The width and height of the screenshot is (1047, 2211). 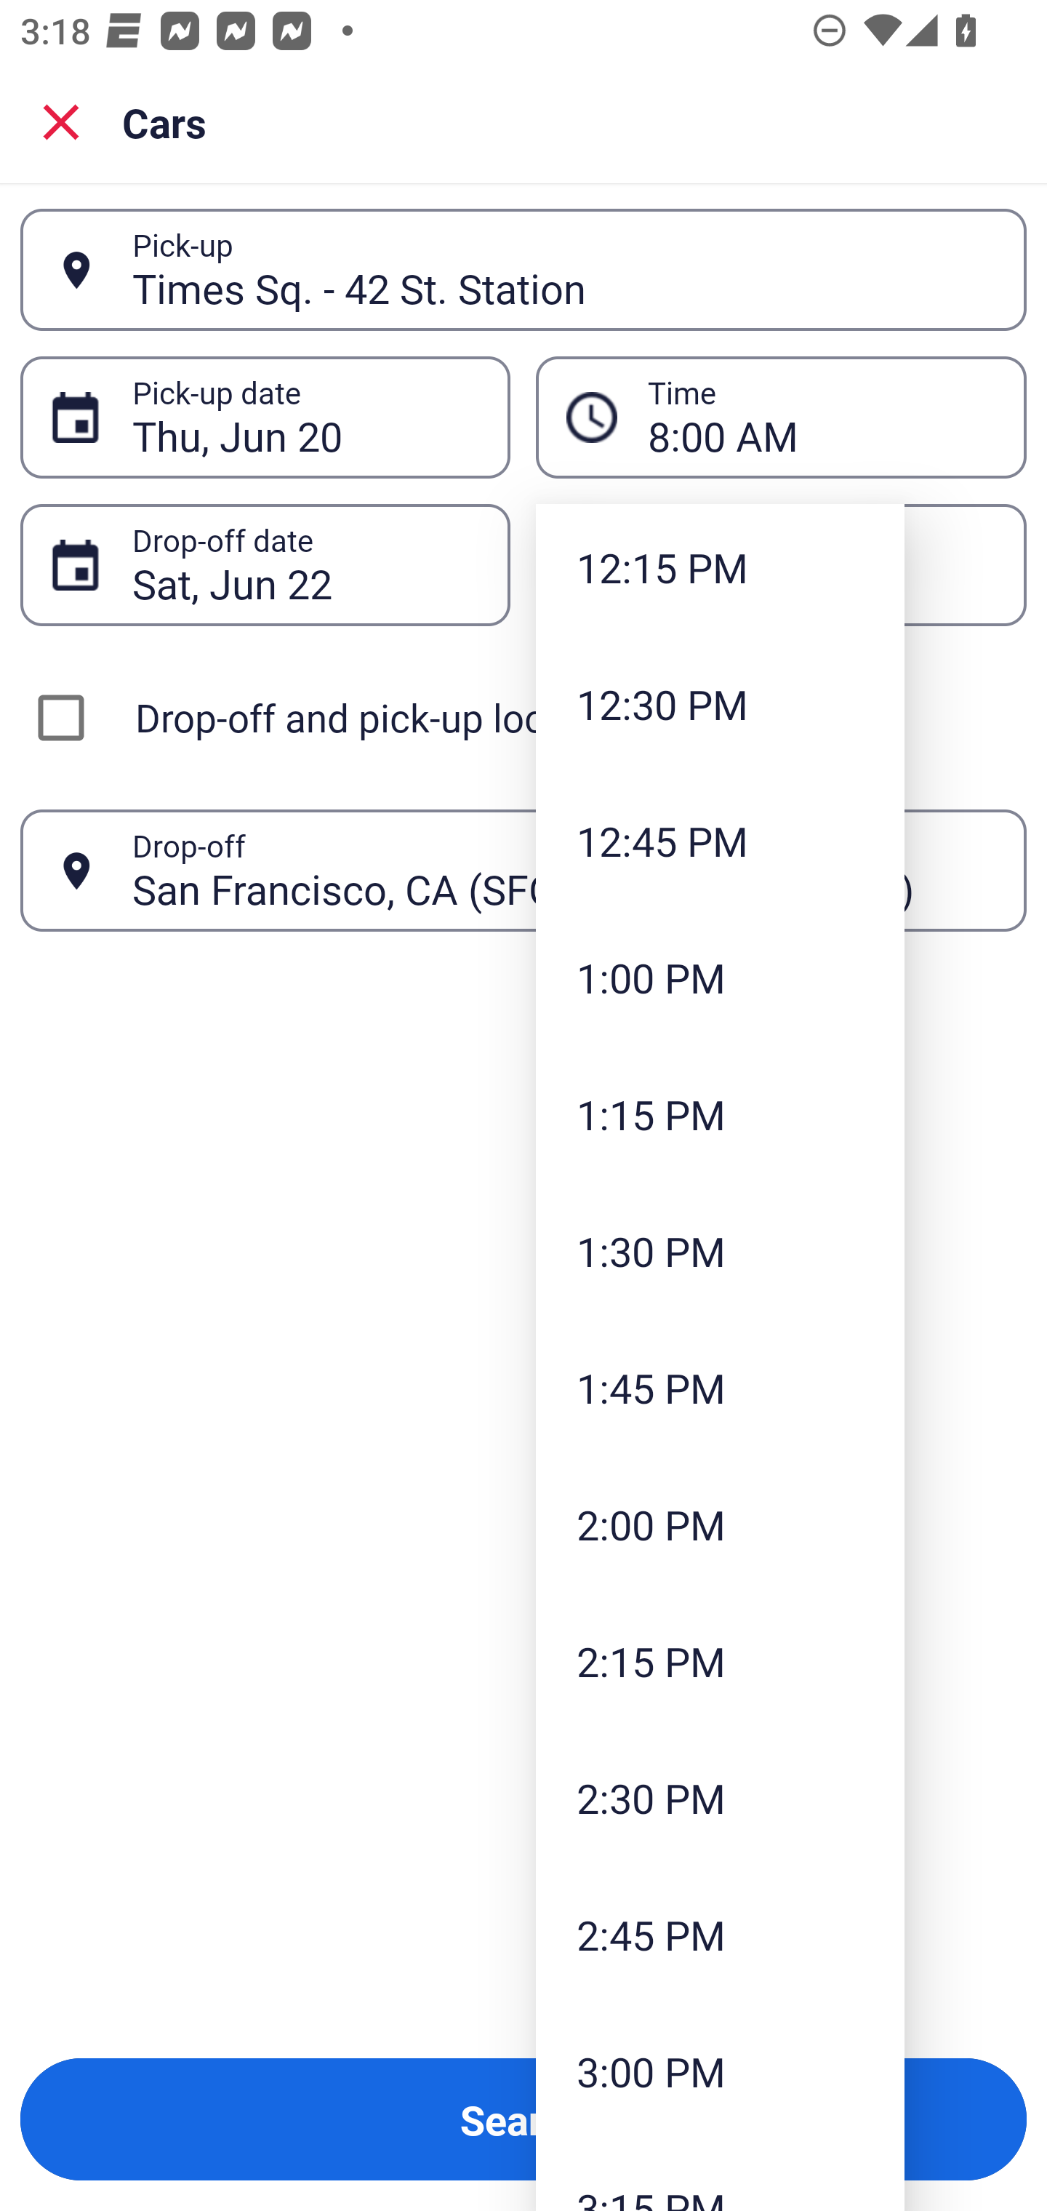 What do you see at coordinates (720, 1251) in the screenshot?
I see `1:30 PM` at bounding box center [720, 1251].